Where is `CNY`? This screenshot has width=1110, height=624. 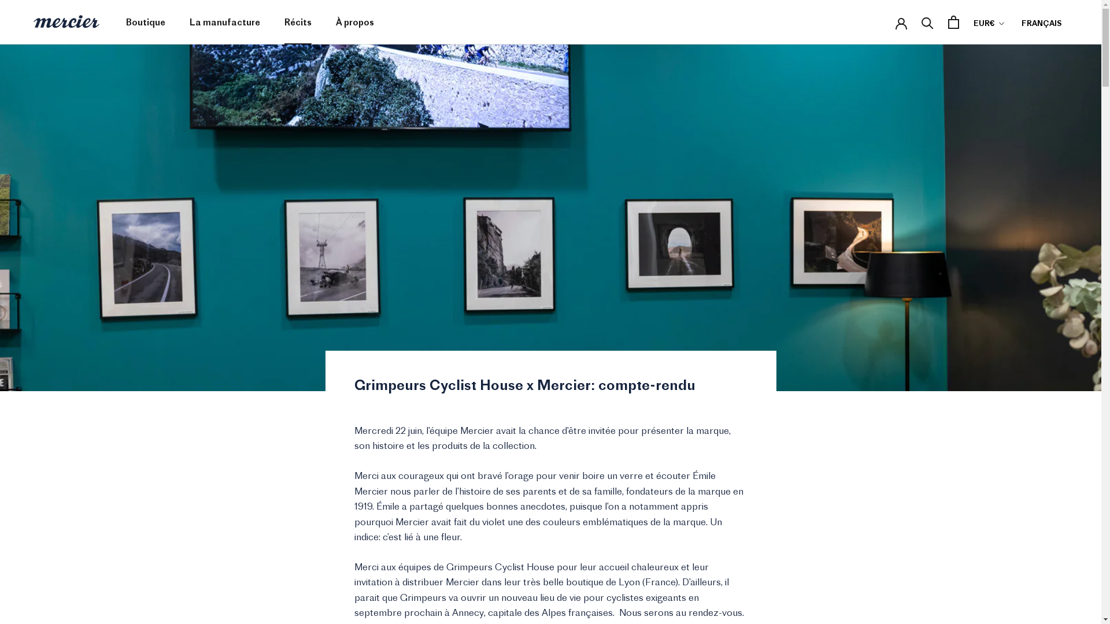 CNY is located at coordinates (1009, 322).